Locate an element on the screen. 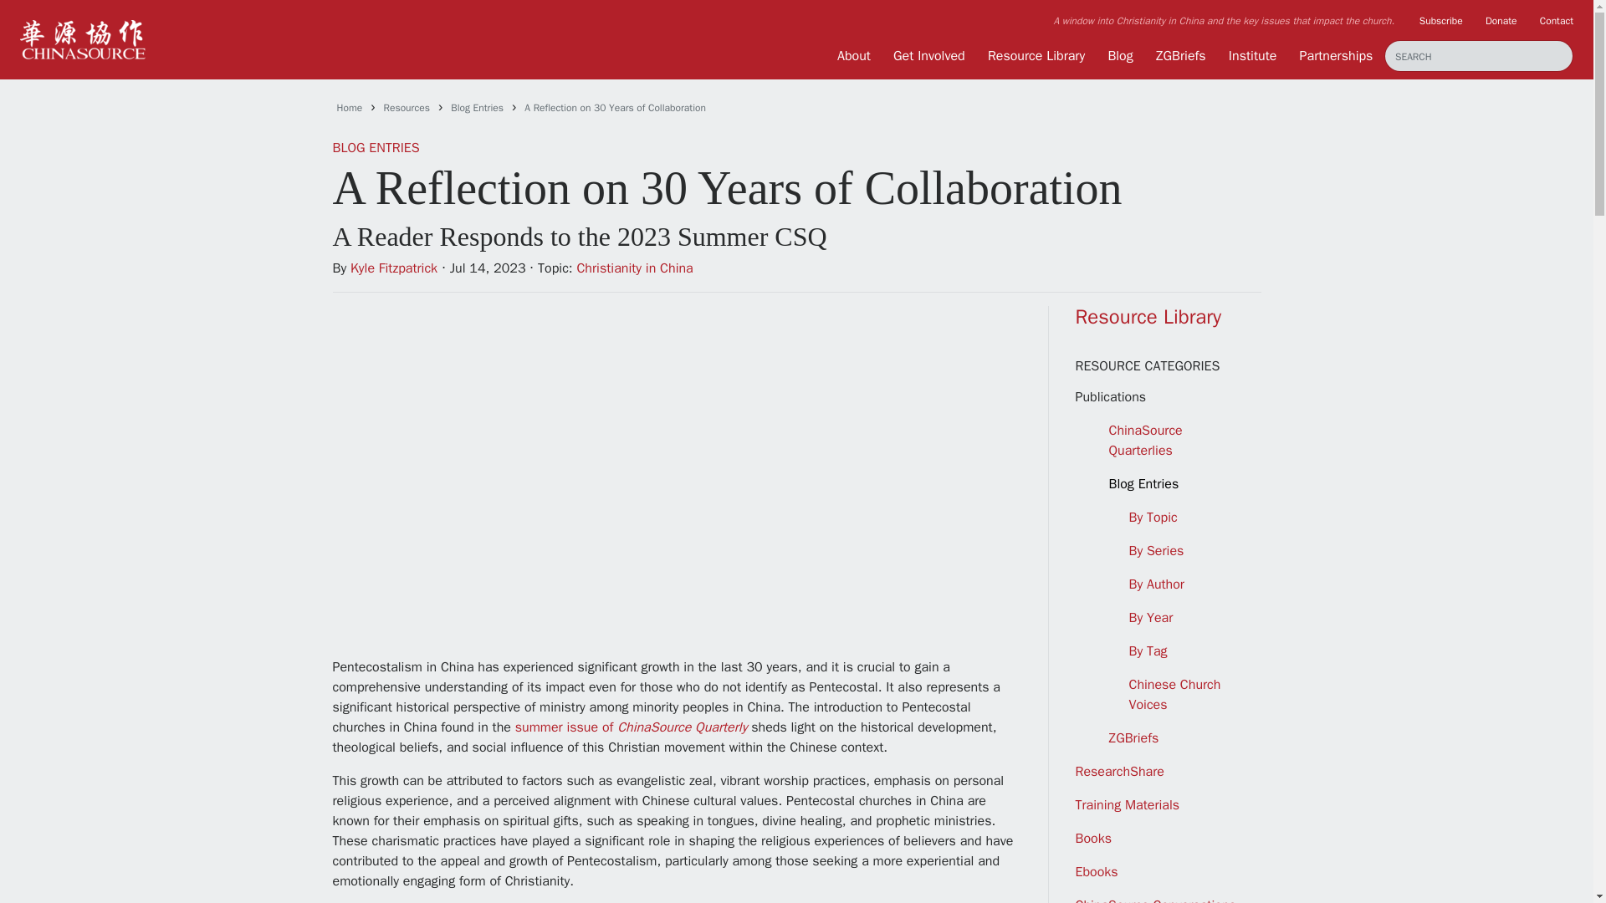 This screenshot has height=903, width=1606. Institute is located at coordinates (1252, 55).